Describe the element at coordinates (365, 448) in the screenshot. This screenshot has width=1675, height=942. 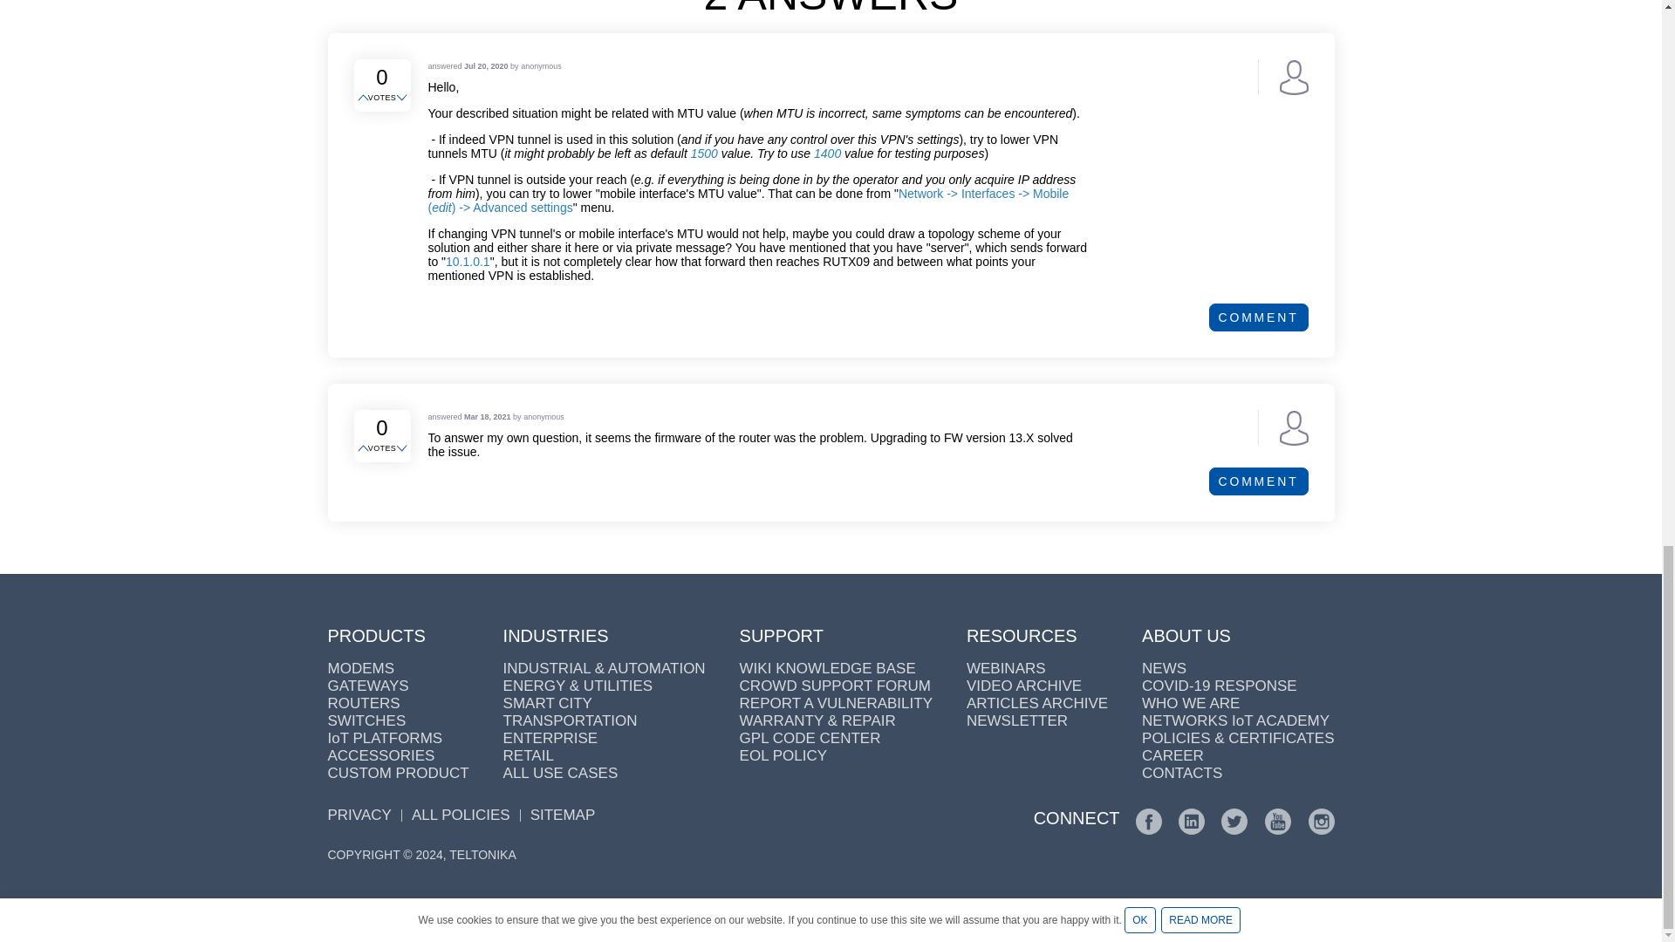
I see `Click to vote up` at that location.